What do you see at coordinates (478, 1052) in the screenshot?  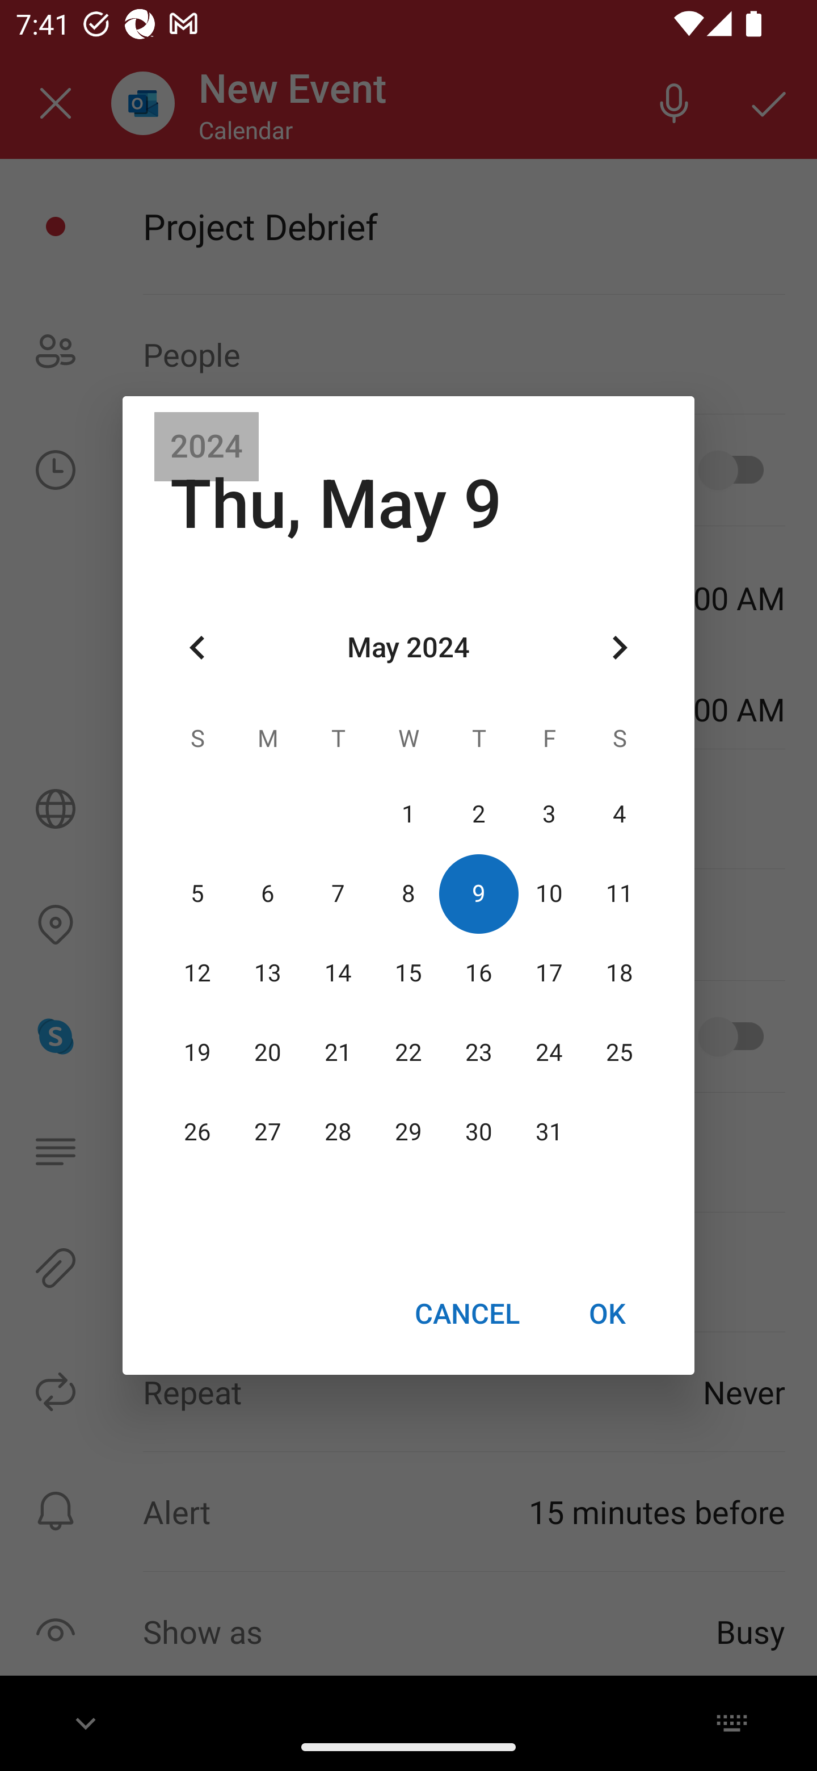 I see `23 23 May 2024` at bounding box center [478, 1052].